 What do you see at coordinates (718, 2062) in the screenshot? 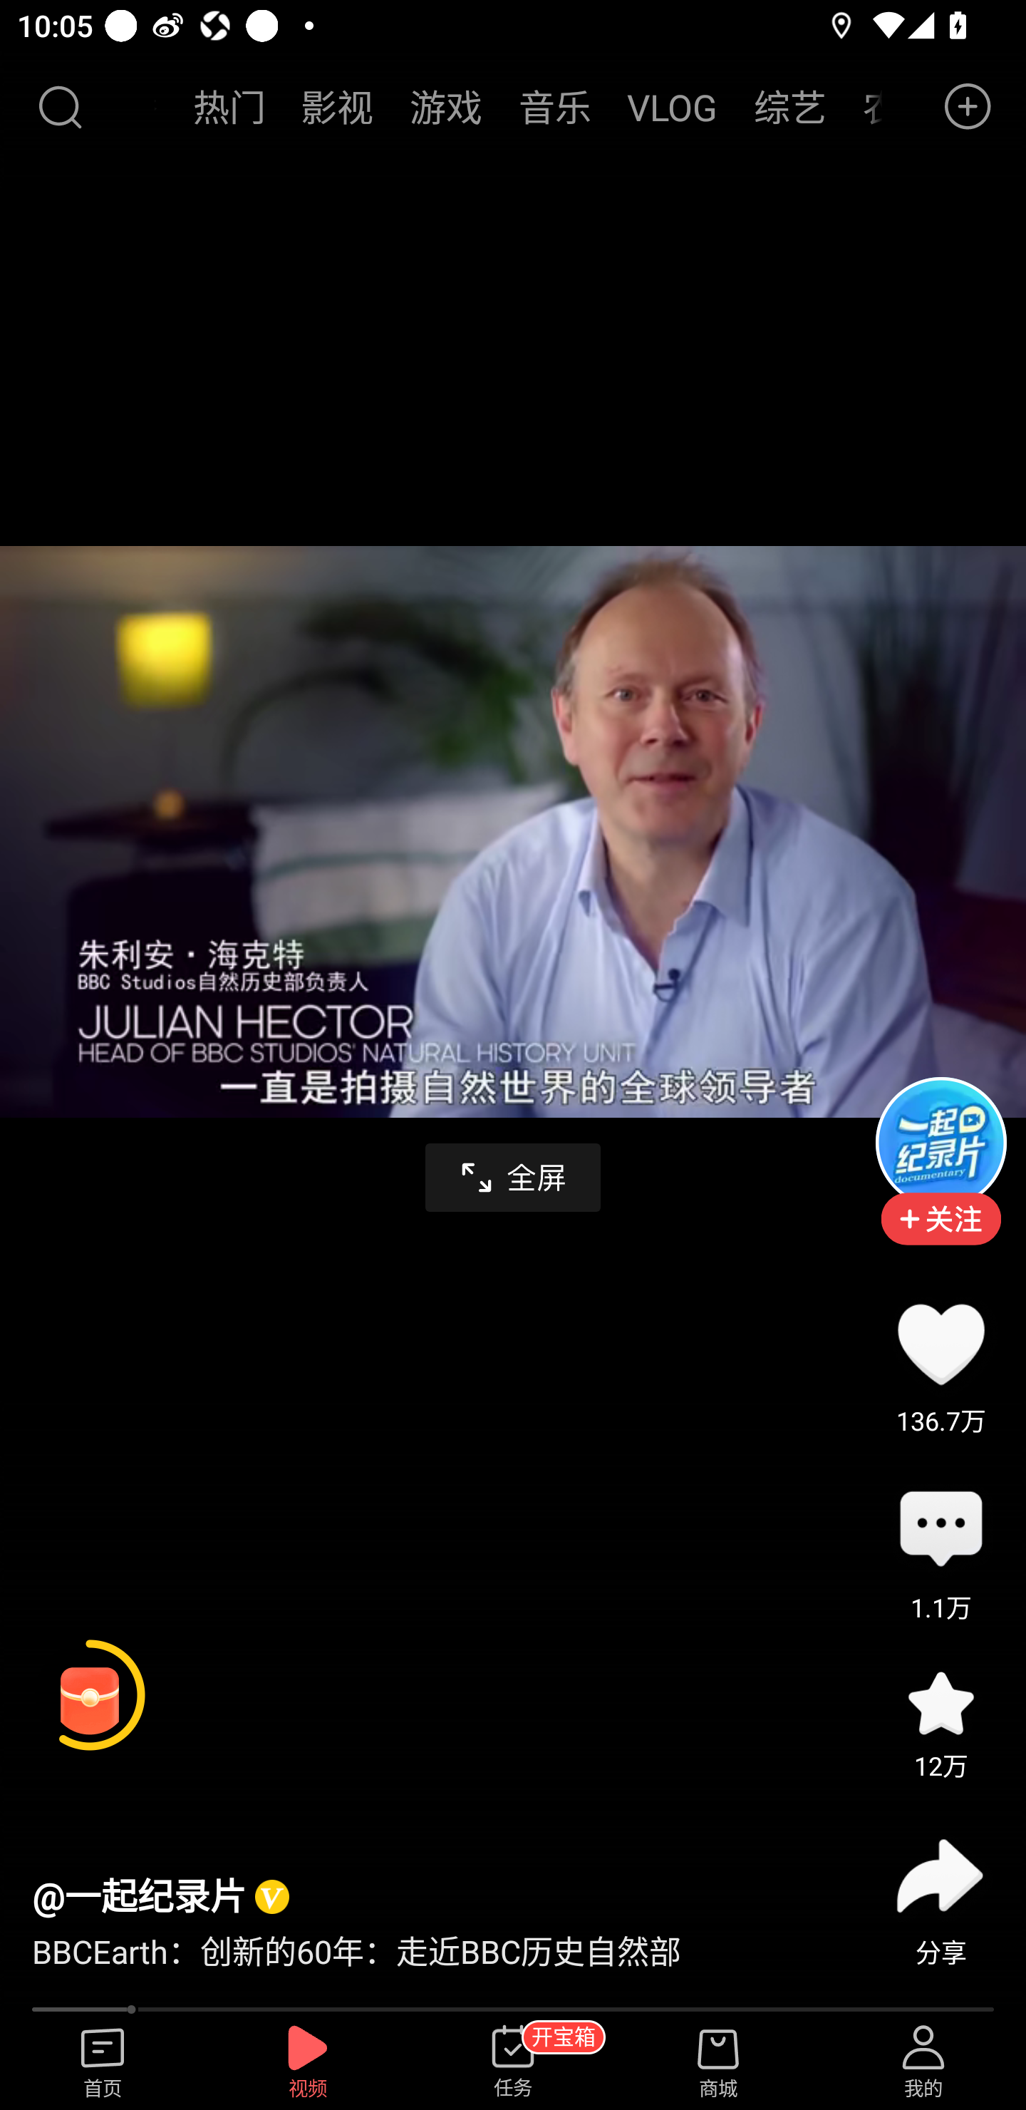
I see `商城` at bounding box center [718, 2062].